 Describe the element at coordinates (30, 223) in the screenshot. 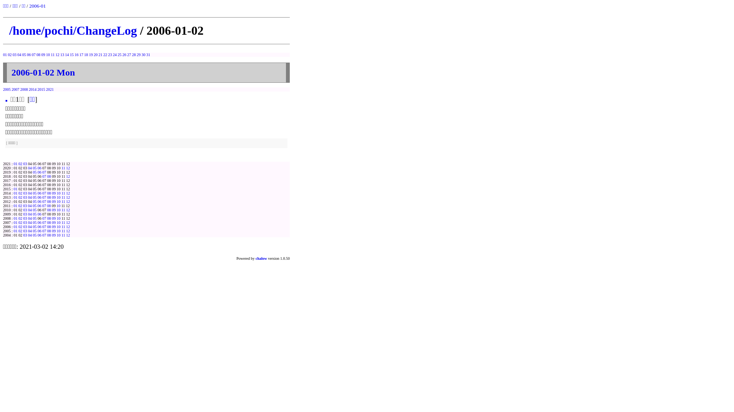

I see `04` at that location.